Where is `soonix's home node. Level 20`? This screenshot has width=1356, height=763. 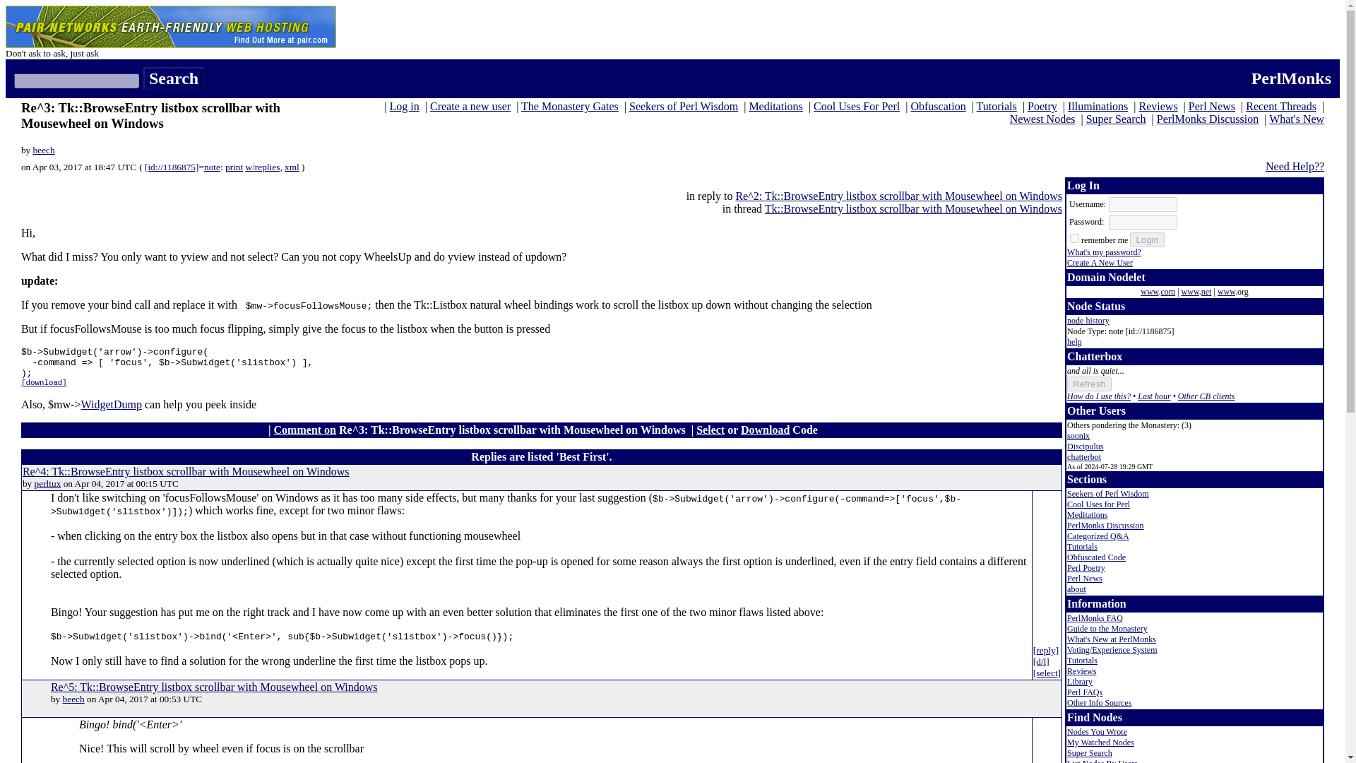
soonix's home node. Level 20 is located at coordinates (1078, 436).